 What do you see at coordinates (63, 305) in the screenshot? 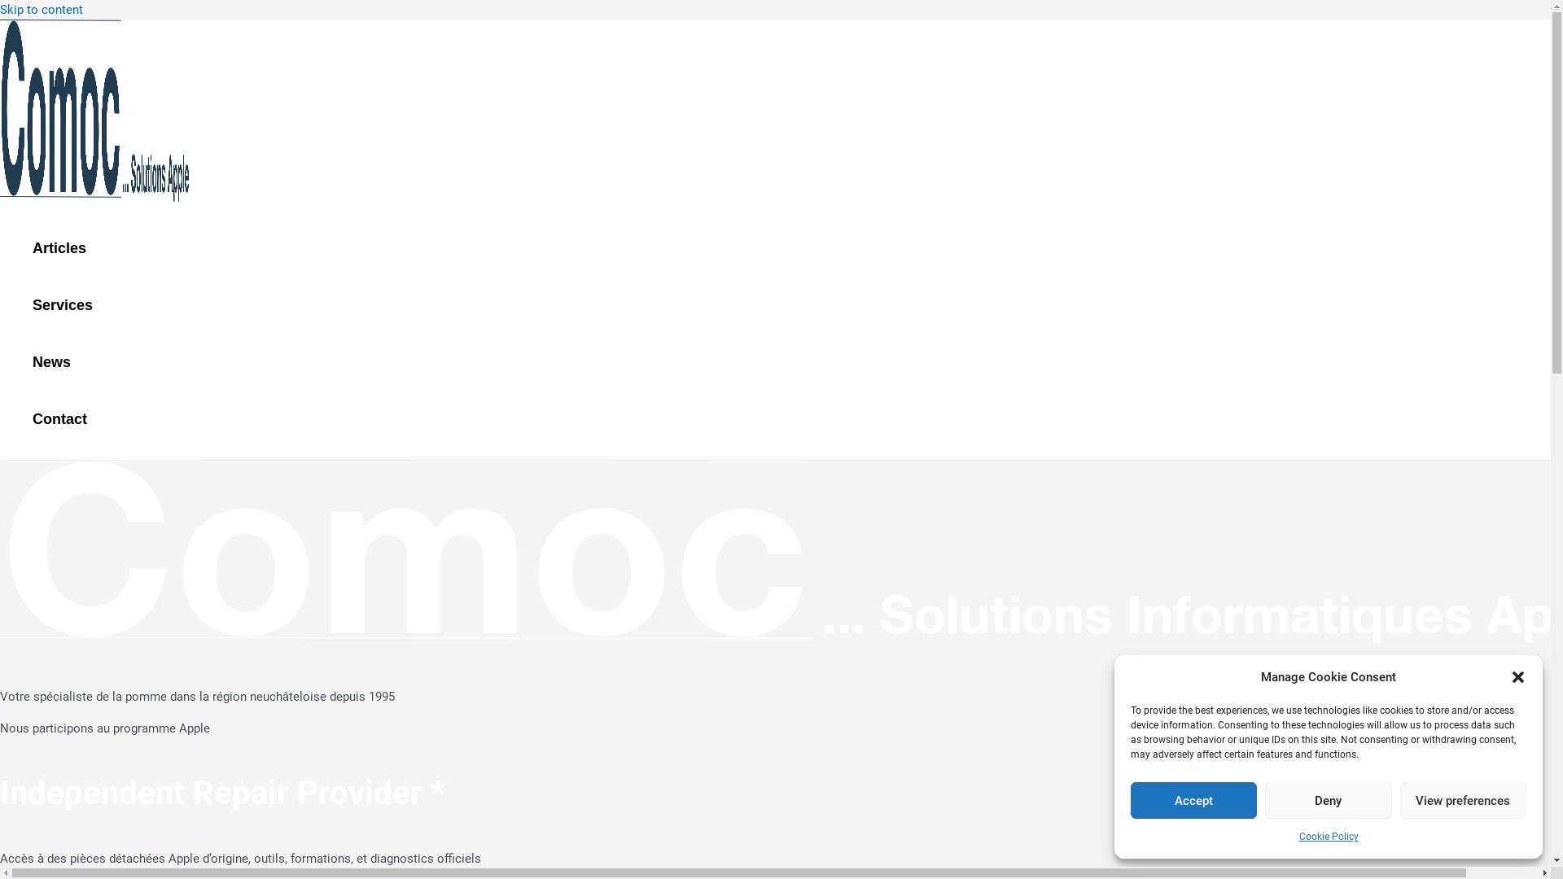
I see `Services` at bounding box center [63, 305].